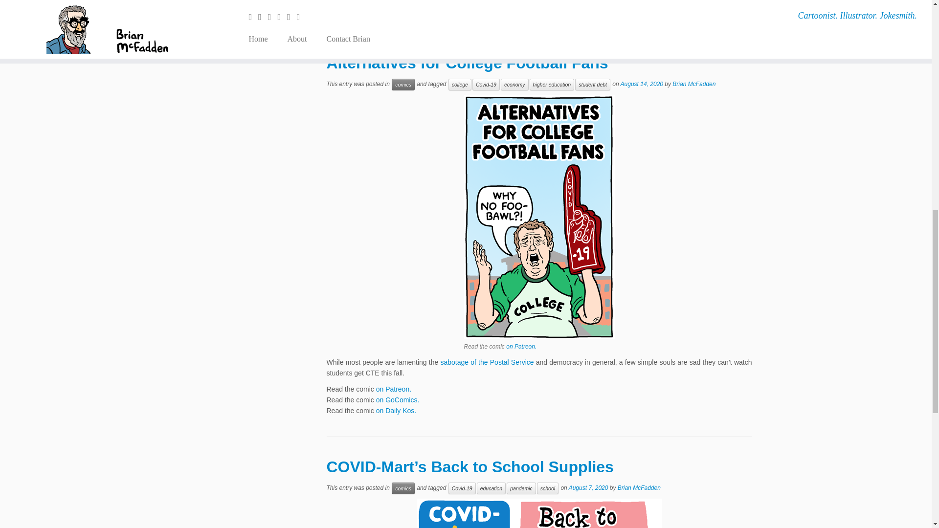 The image size is (939, 528). What do you see at coordinates (403, 84) in the screenshot?
I see `comics` at bounding box center [403, 84].